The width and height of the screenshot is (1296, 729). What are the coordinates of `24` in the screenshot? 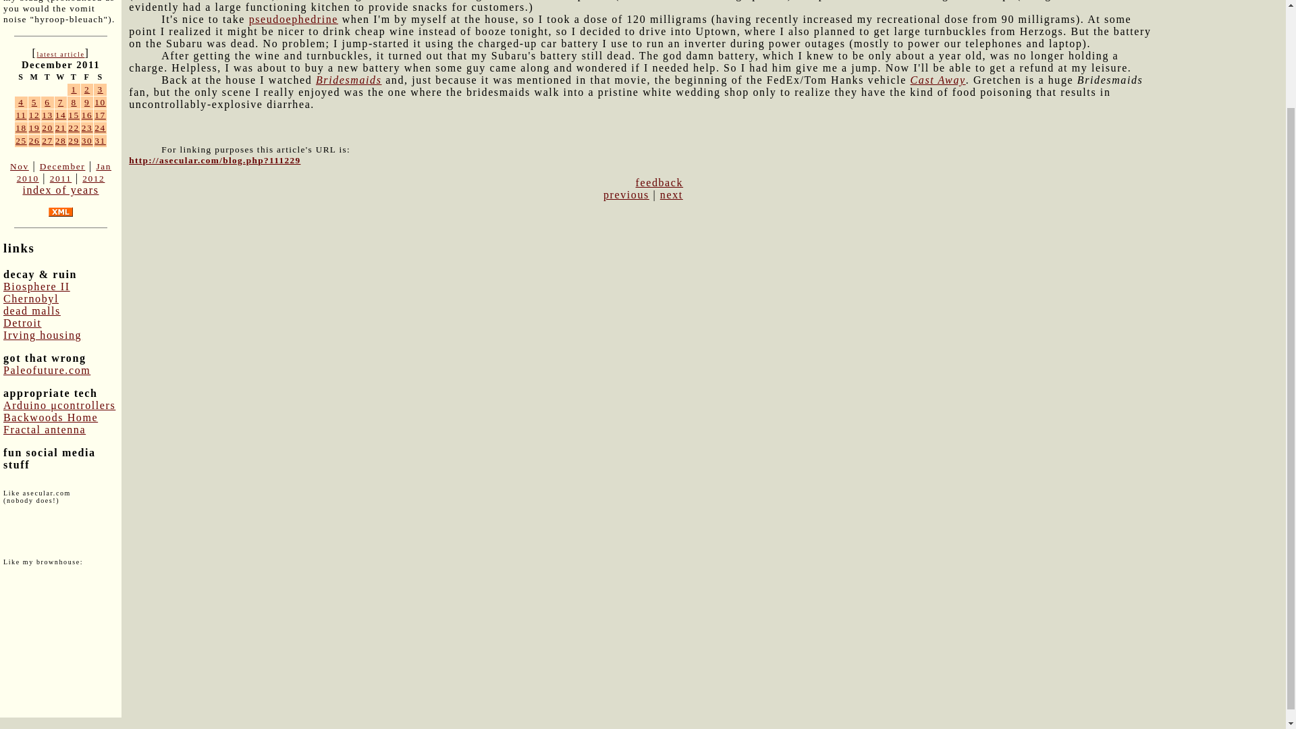 It's located at (100, 128).